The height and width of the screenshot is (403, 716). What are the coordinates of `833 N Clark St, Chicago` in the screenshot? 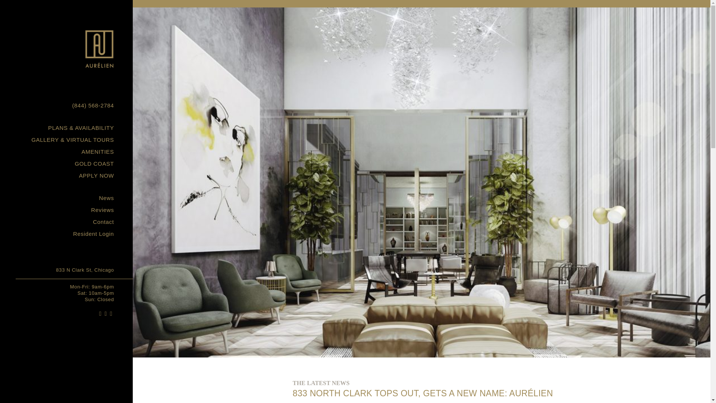 It's located at (66, 270).